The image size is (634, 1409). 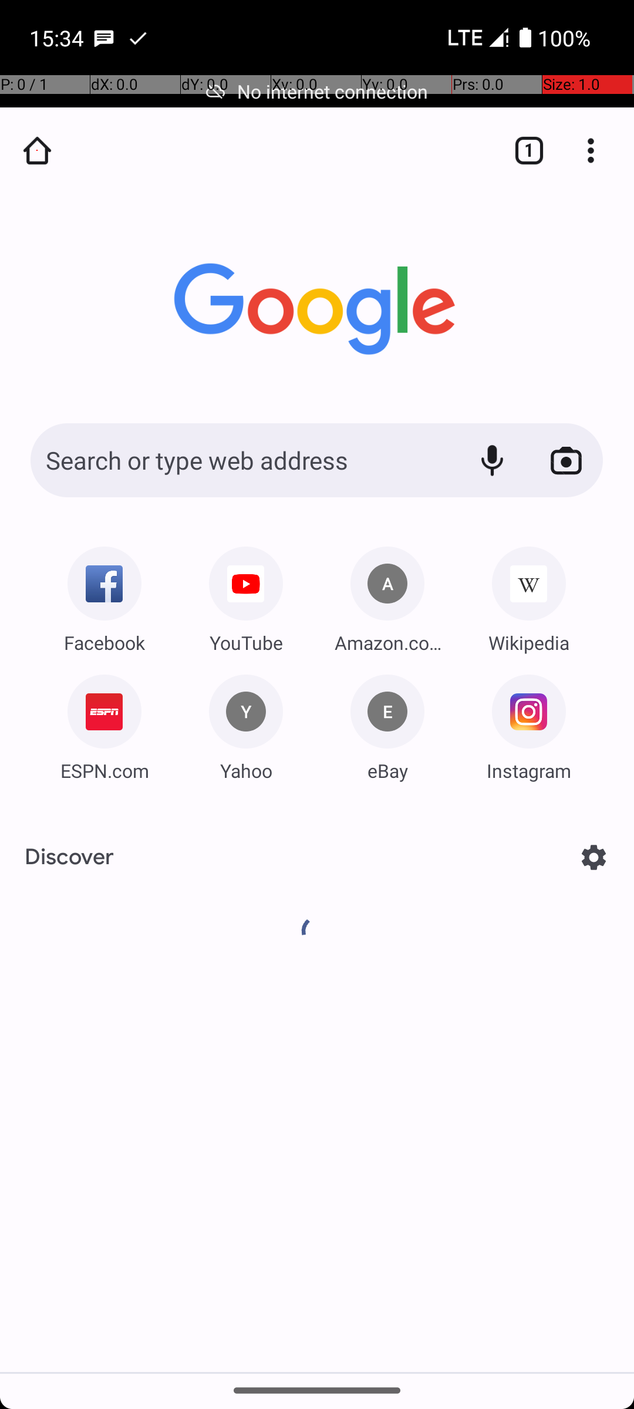 I want to click on Navigate: Amazon.com: www.amazon.com, so click(x=387, y=595).